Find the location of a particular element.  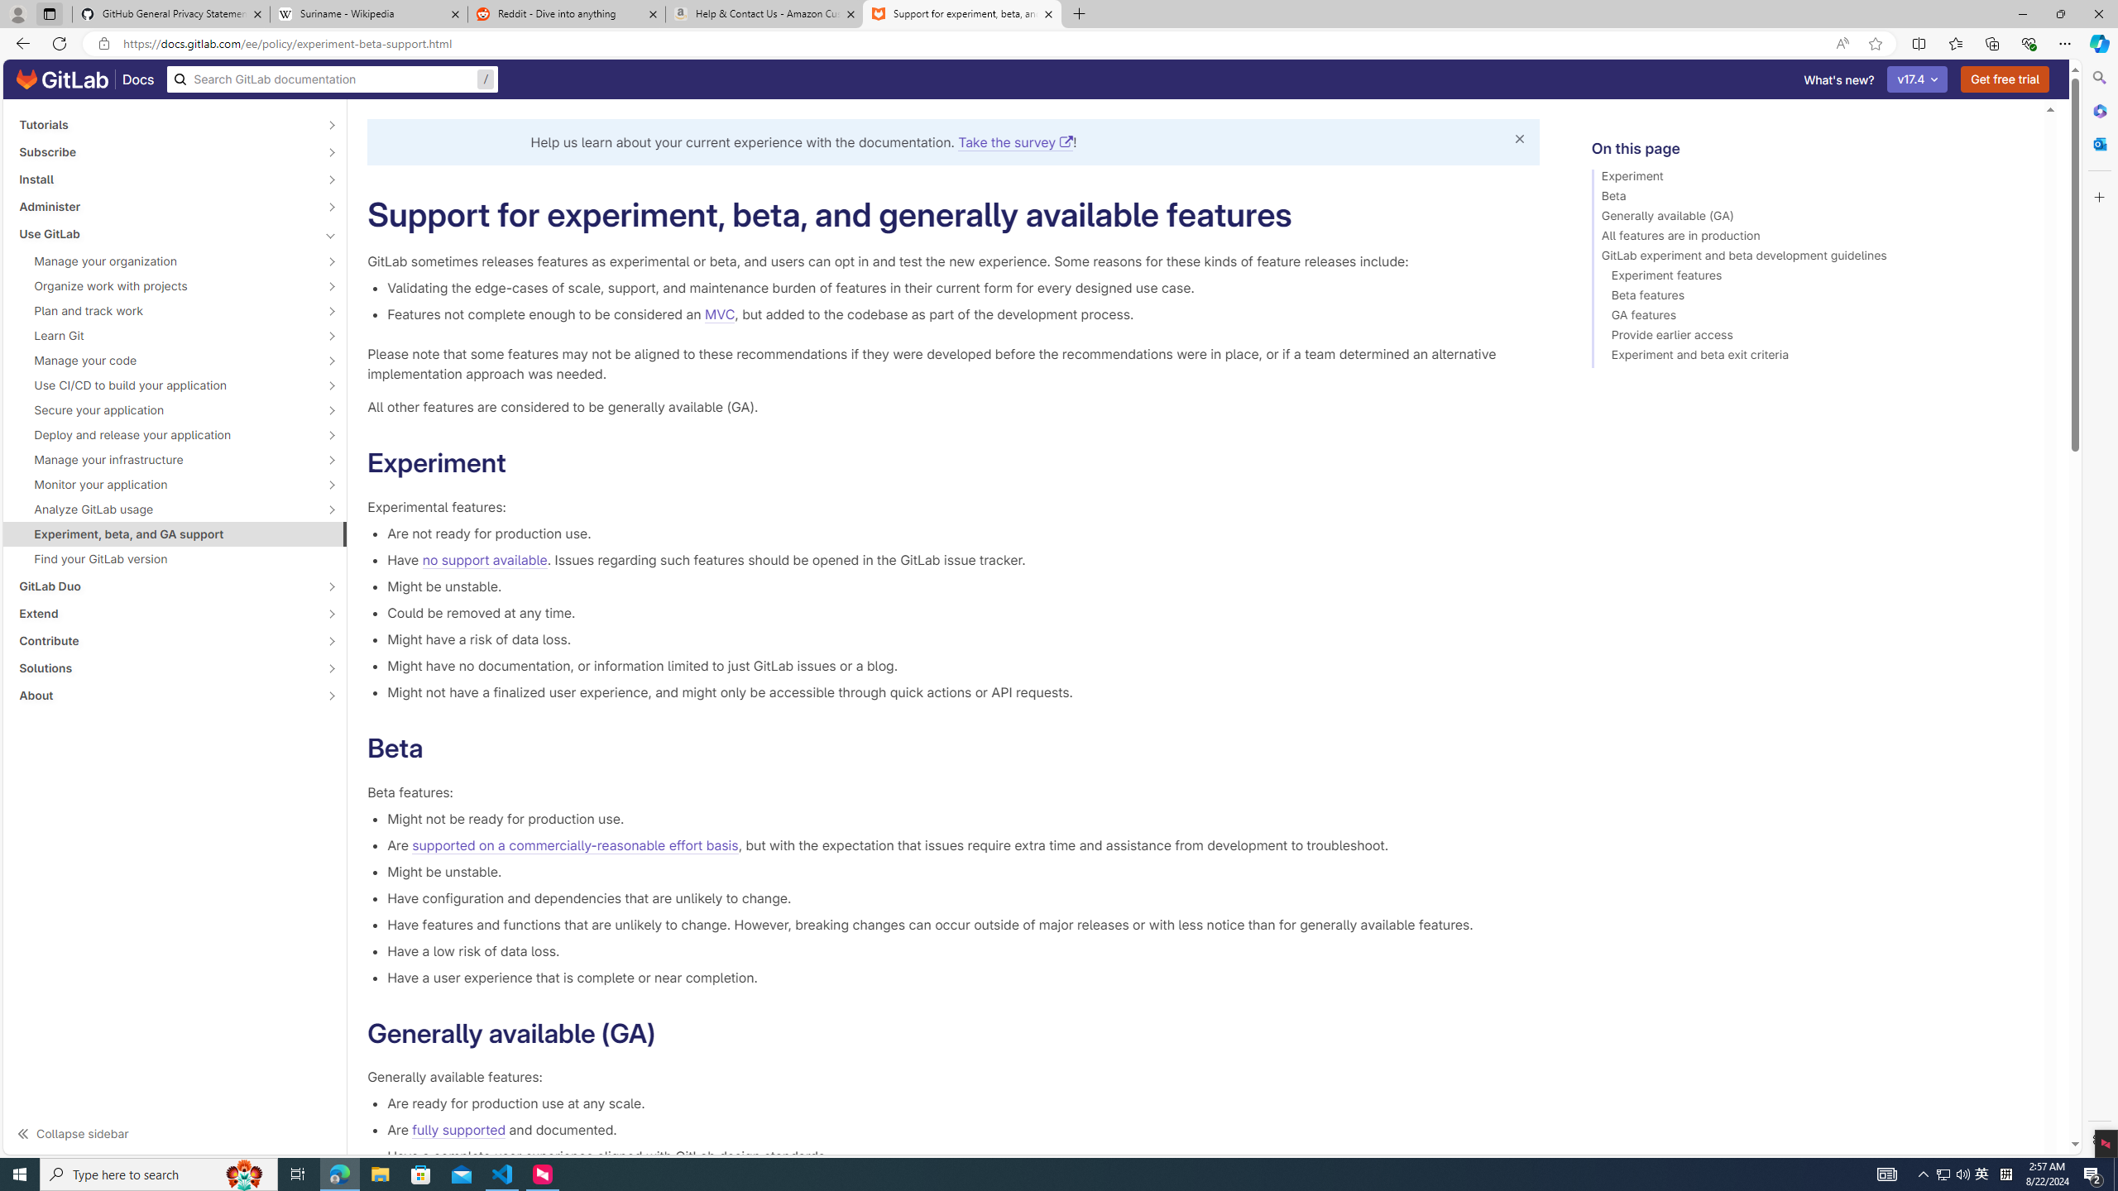

Deploy and release your application is located at coordinates (165, 435).